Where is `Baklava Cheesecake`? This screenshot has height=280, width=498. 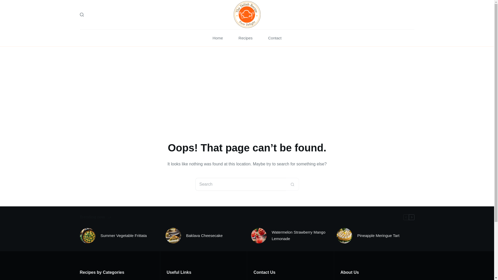 Baklava Cheesecake is located at coordinates (204, 236).